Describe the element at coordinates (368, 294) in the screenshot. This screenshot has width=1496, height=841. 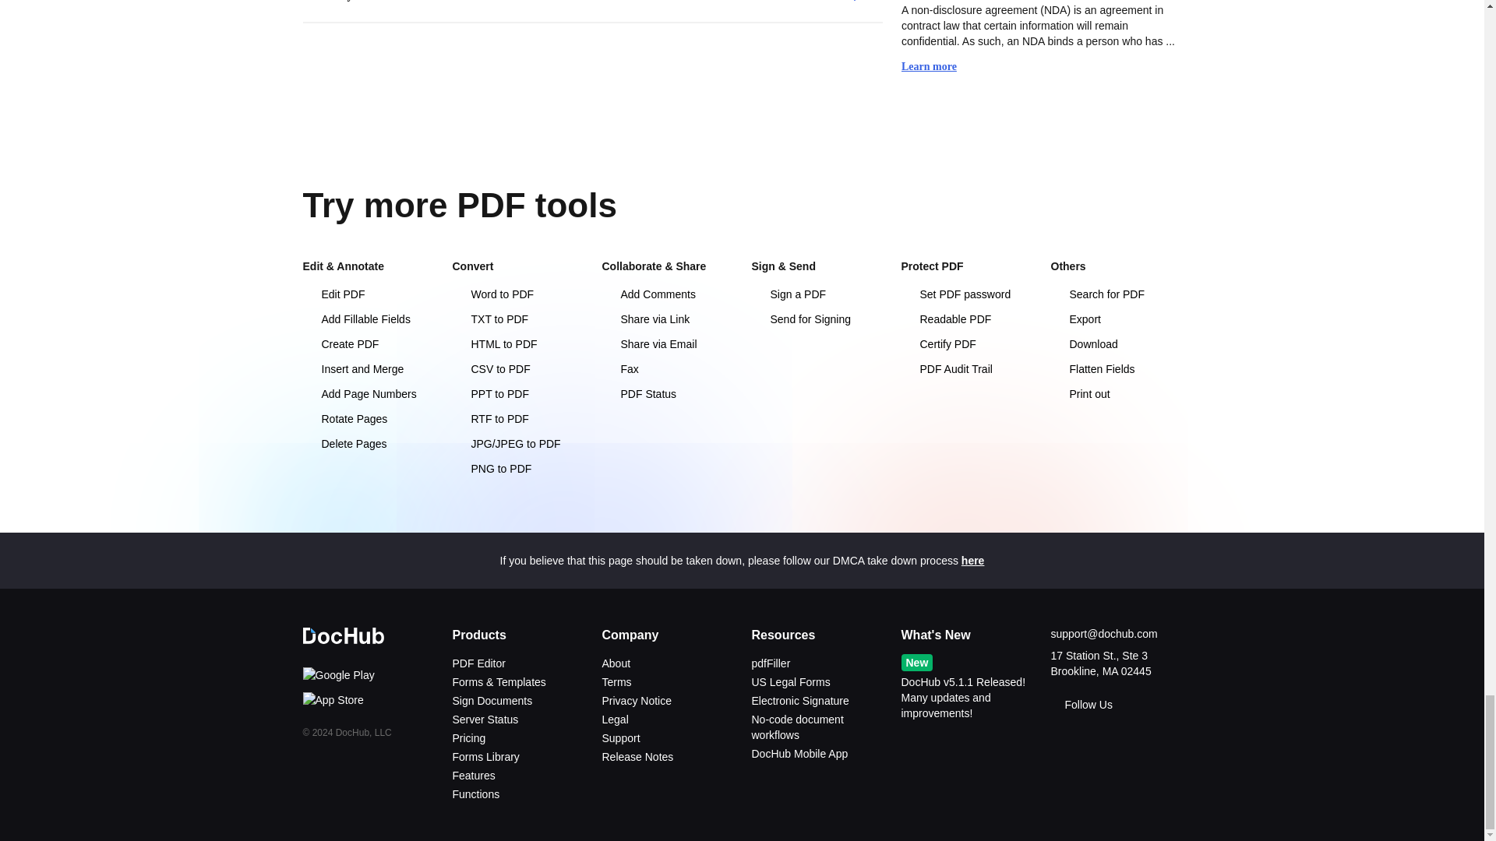
I see `Edit PDF` at that location.